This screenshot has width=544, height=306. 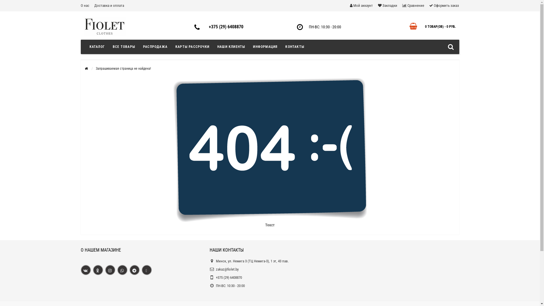 I want to click on  , so click(x=86, y=270).